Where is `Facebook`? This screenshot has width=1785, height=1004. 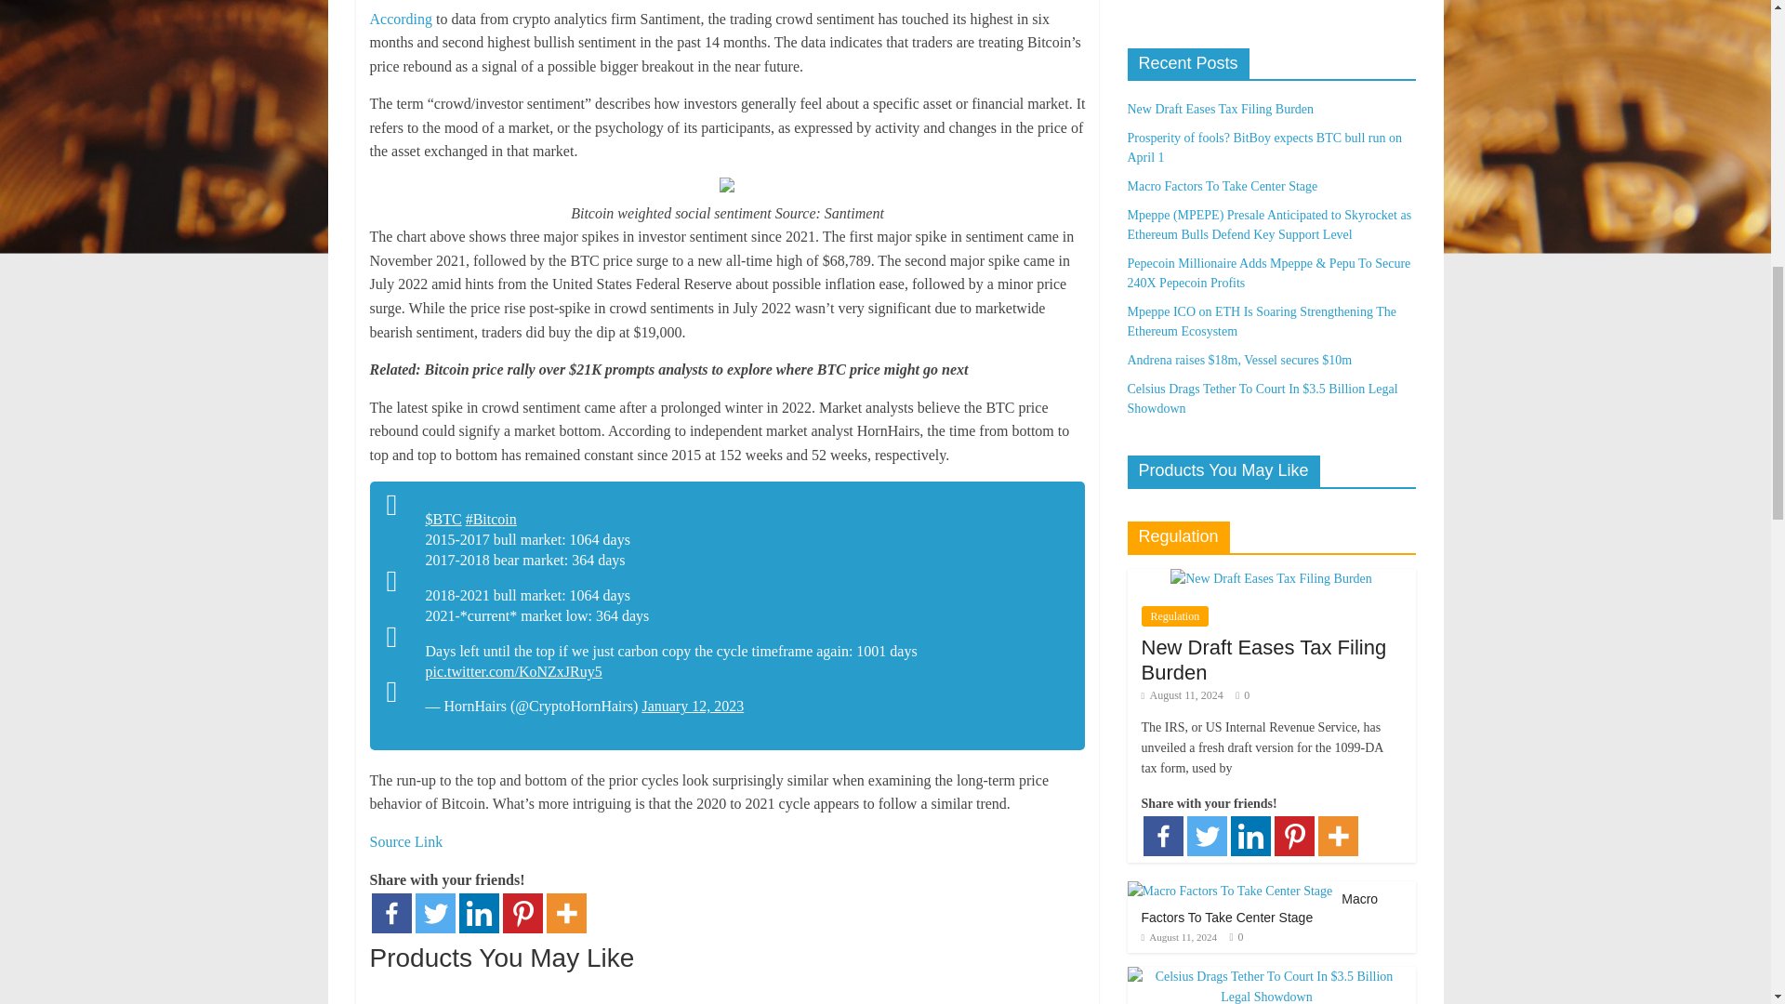 Facebook is located at coordinates (391, 913).